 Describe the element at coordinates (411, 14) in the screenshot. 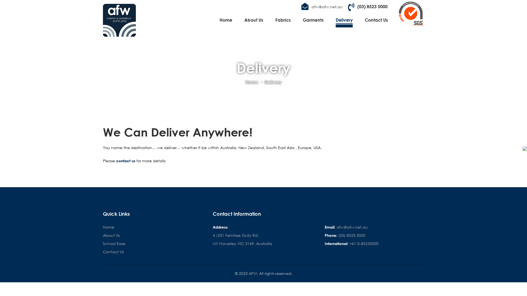

I see `sgs_logo` at that location.